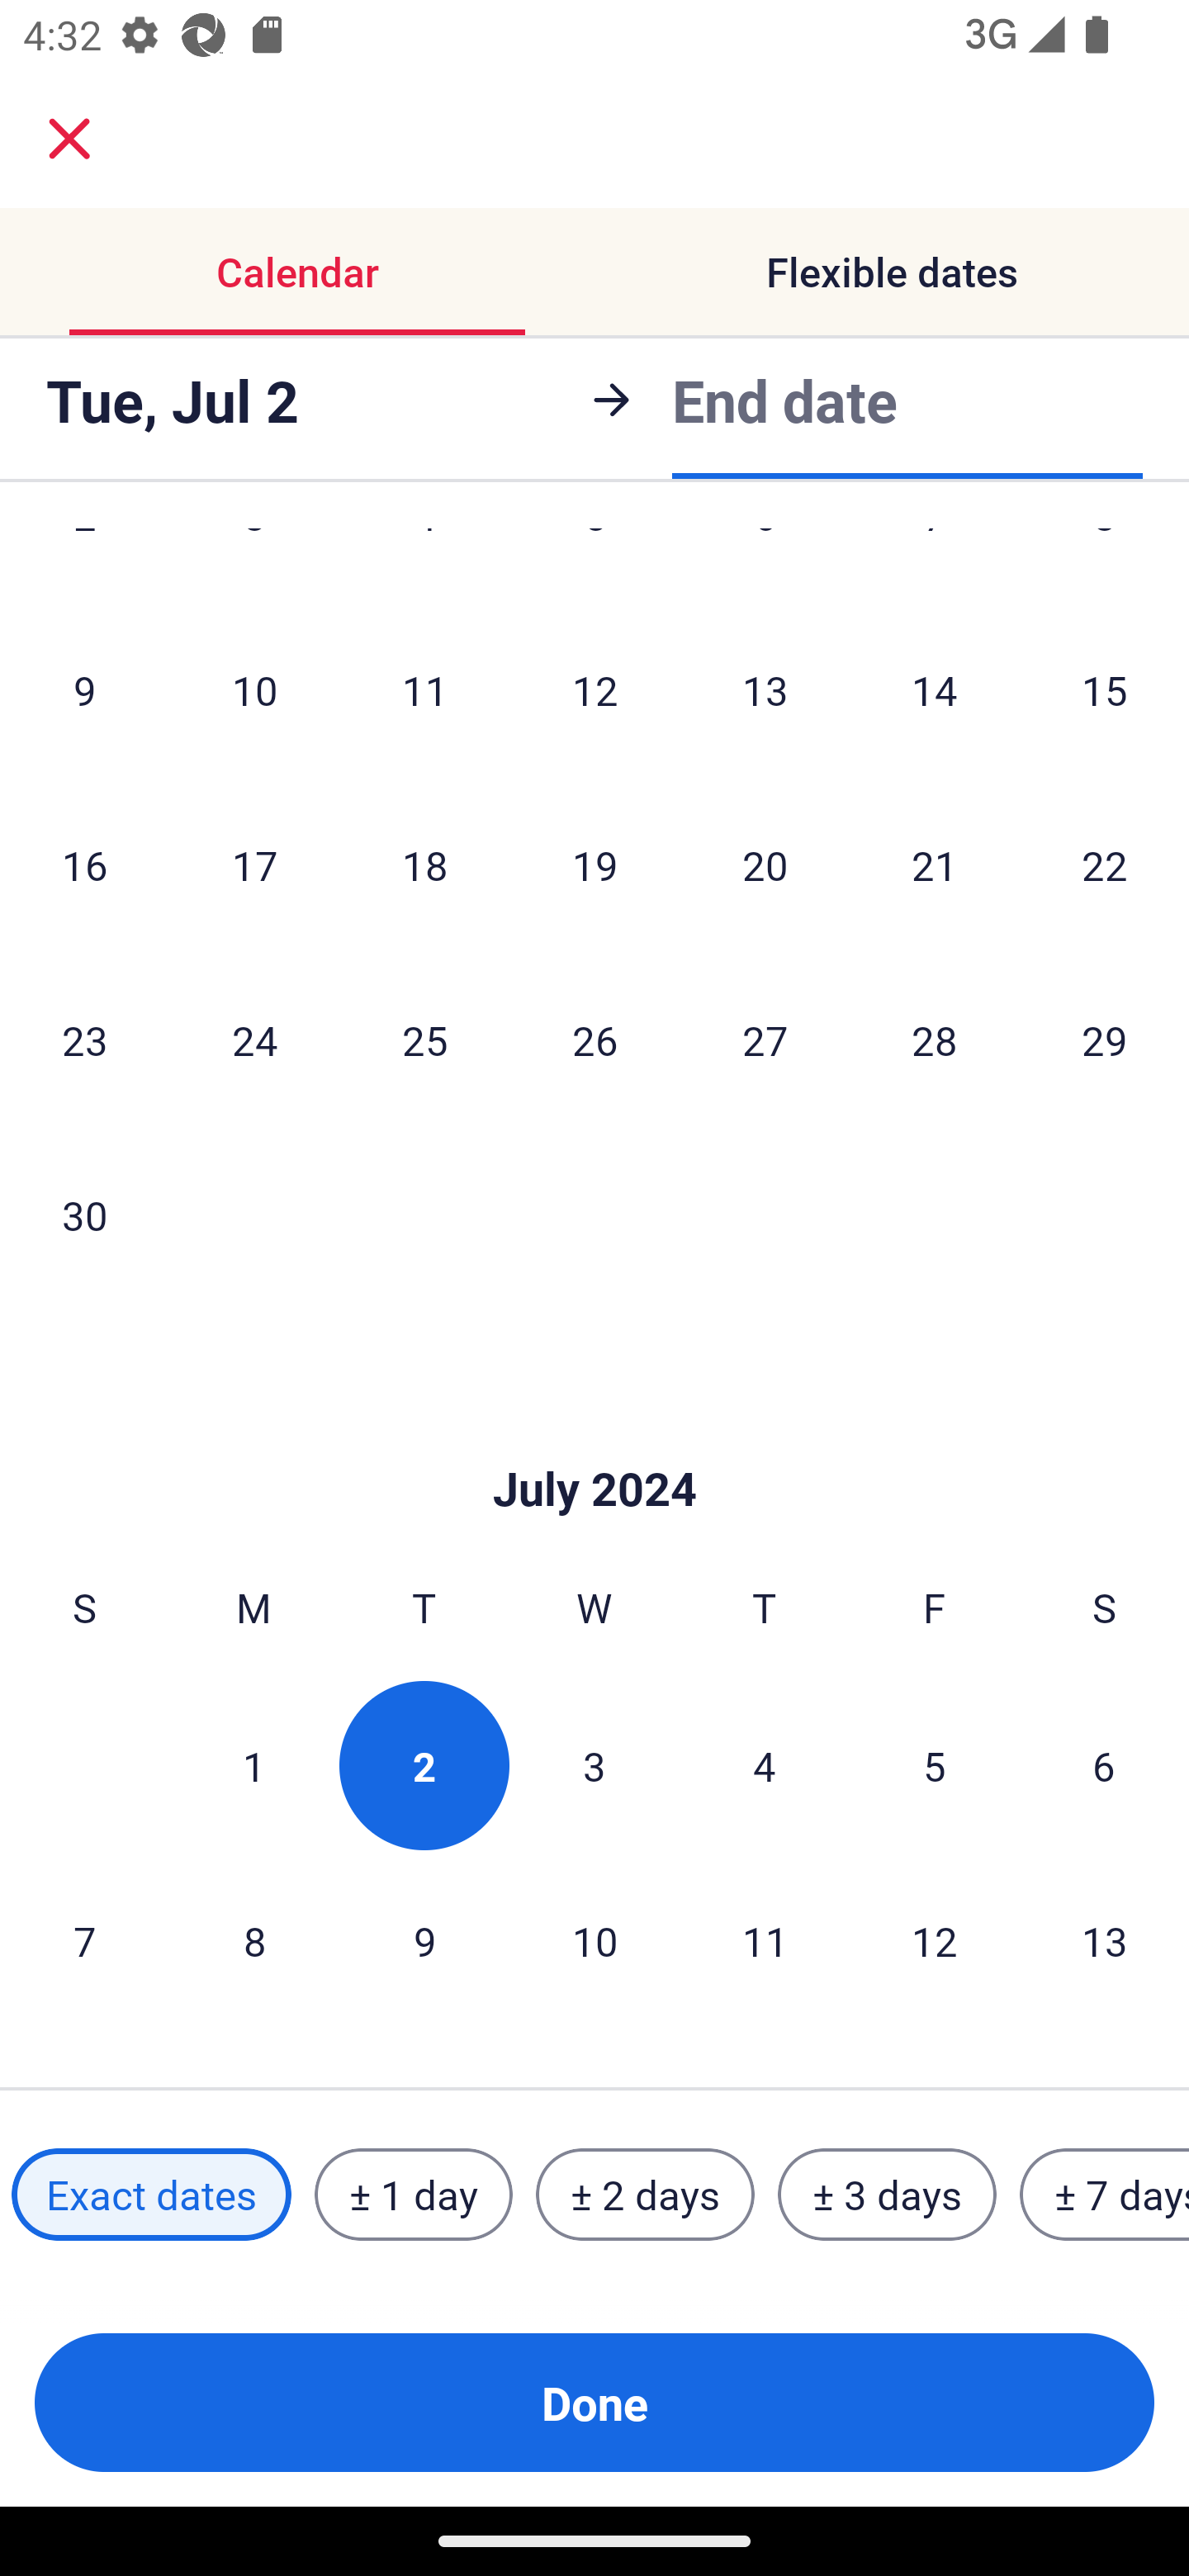 This screenshot has height=2576, width=1189. What do you see at coordinates (935, 690) in the screenshot?
I see `14 Friday, June 14, 2024` at bounding box center [935, 690].